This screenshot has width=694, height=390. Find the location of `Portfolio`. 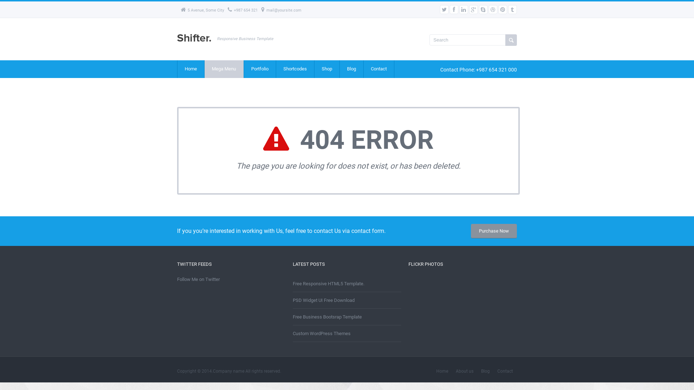

Portfolio is located at coordinates (260, 69).